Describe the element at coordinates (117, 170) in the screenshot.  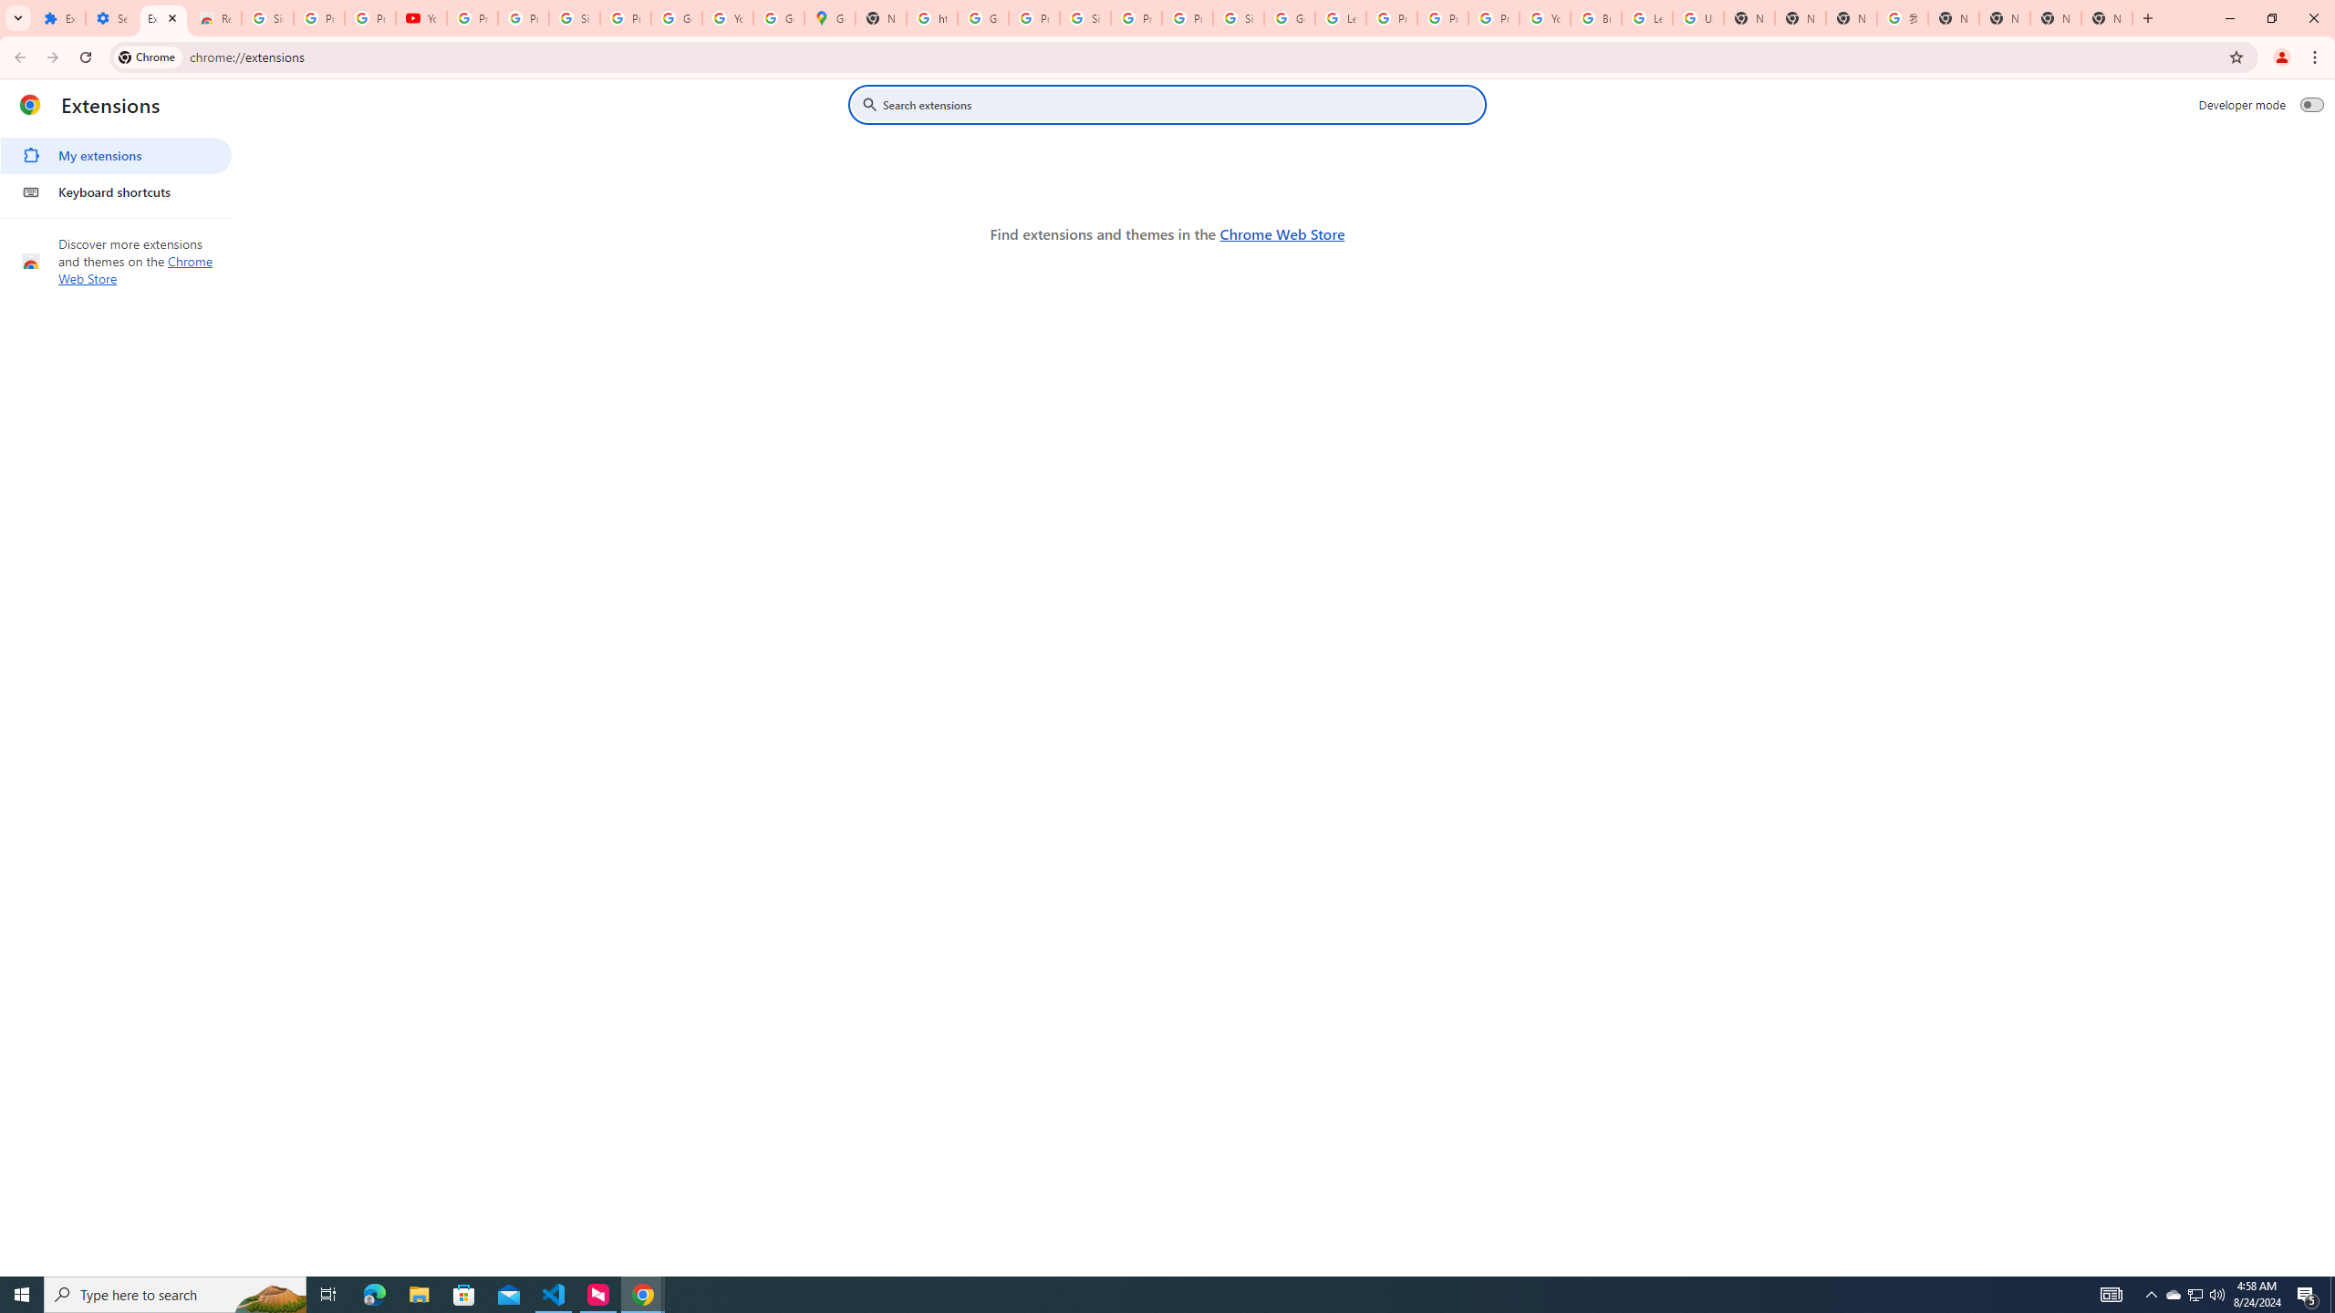
I see `AutomationID: sectionMenu` at that location.